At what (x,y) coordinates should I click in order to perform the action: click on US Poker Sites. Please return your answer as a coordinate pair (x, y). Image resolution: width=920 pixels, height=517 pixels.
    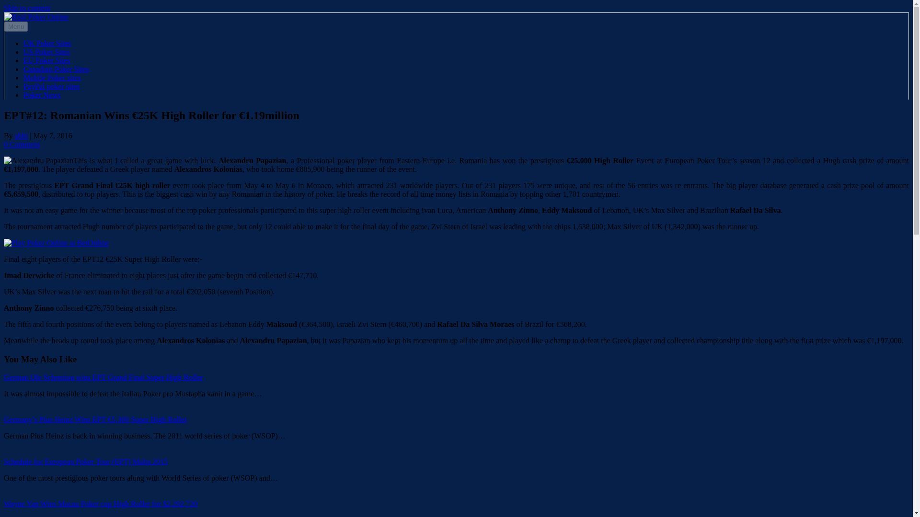
    Looking at the image, I should click on (46, 52).